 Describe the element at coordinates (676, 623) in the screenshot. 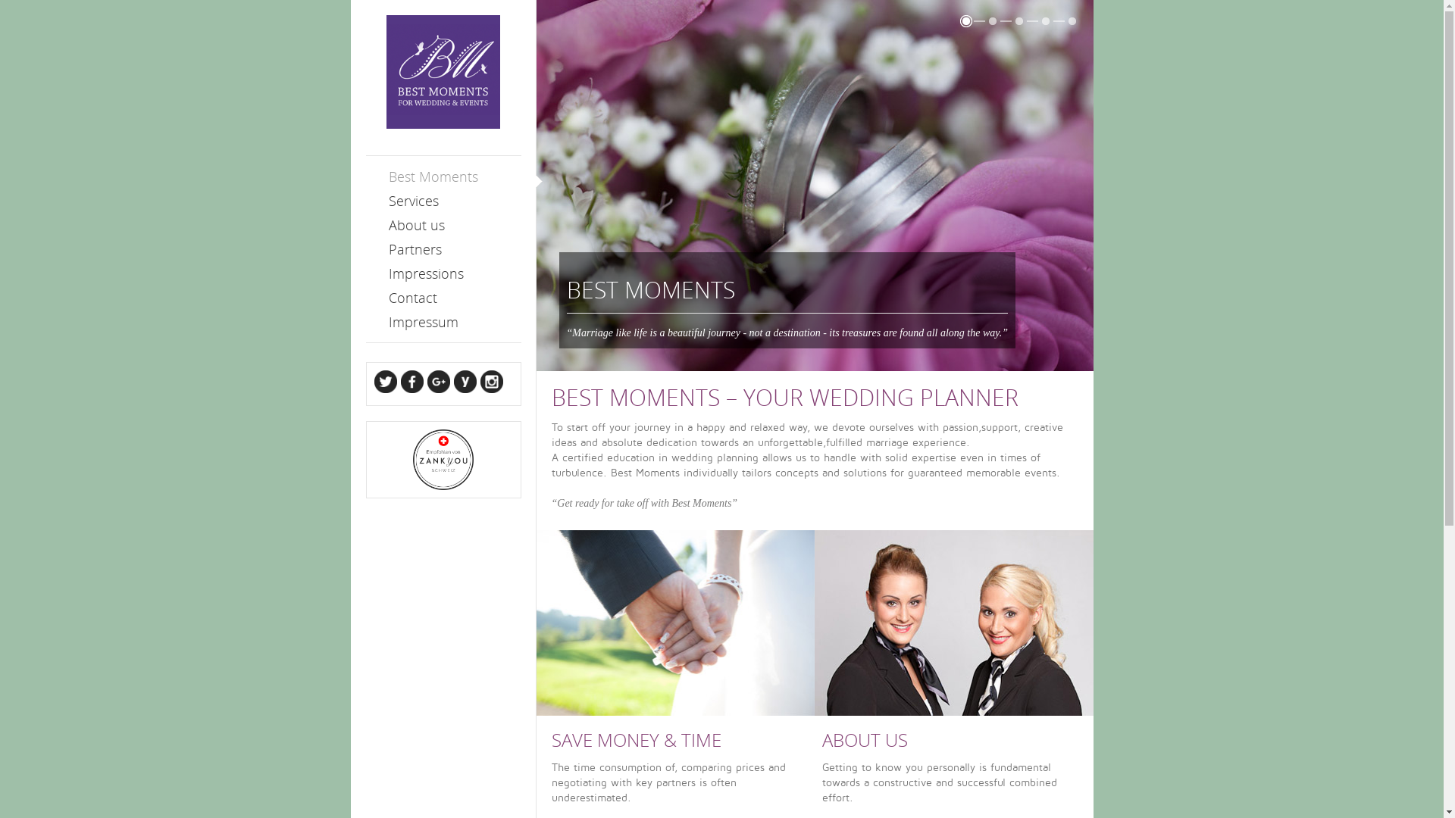

I see `Save money & time` at that location.